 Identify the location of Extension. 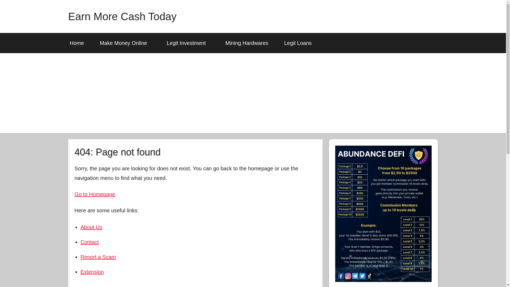
(92, 272).